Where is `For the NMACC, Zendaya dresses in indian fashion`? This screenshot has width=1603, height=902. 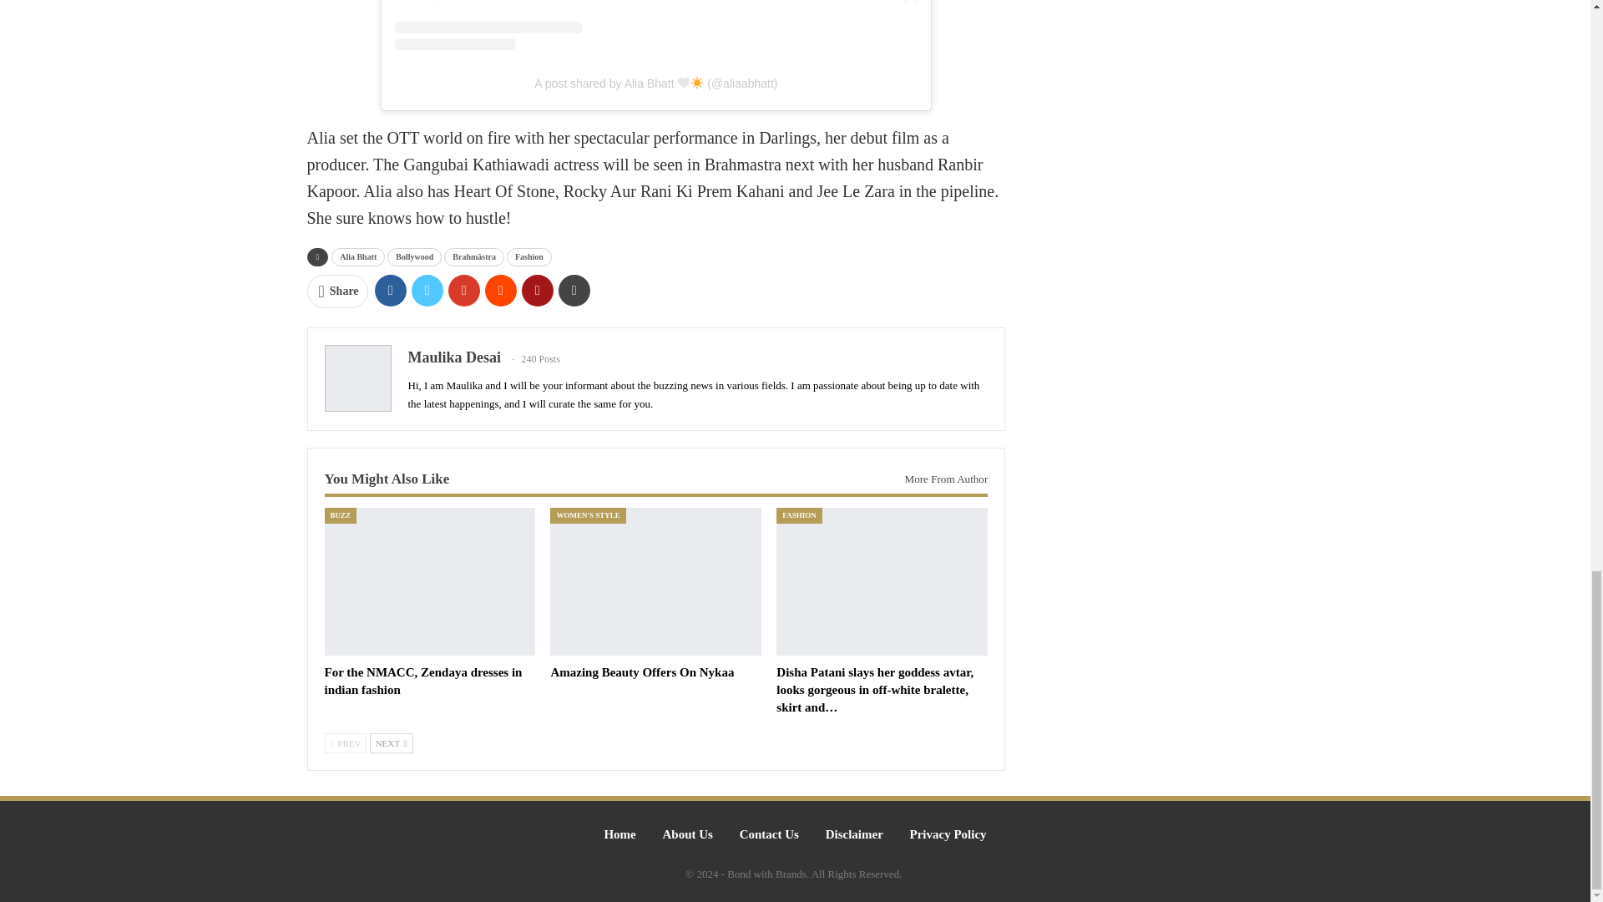
For the NMACC, Zendaya dresses in indian fashion is located at coordinates (422, 681).